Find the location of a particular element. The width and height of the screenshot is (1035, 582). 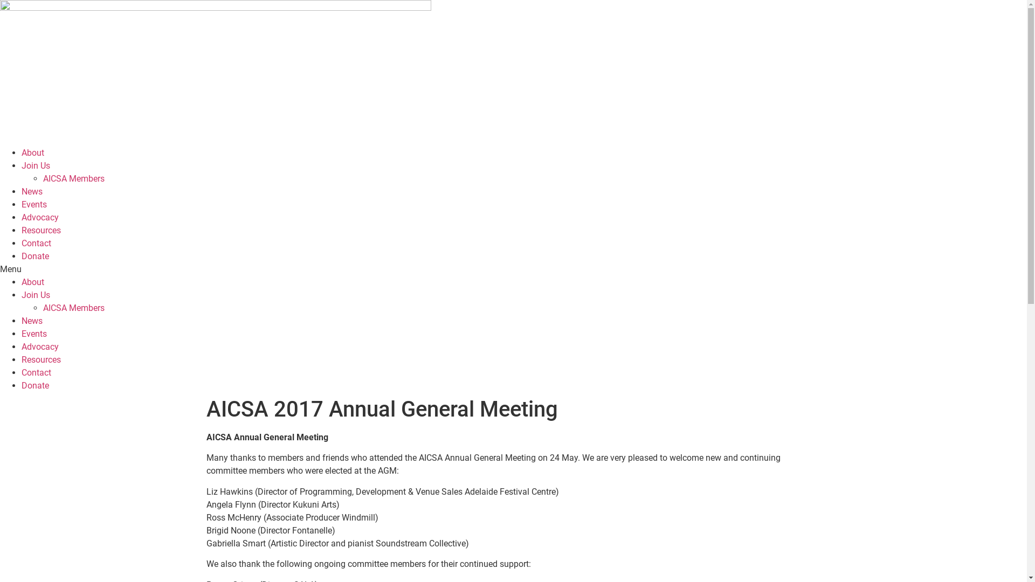

About is located at coordinates (33, 282).